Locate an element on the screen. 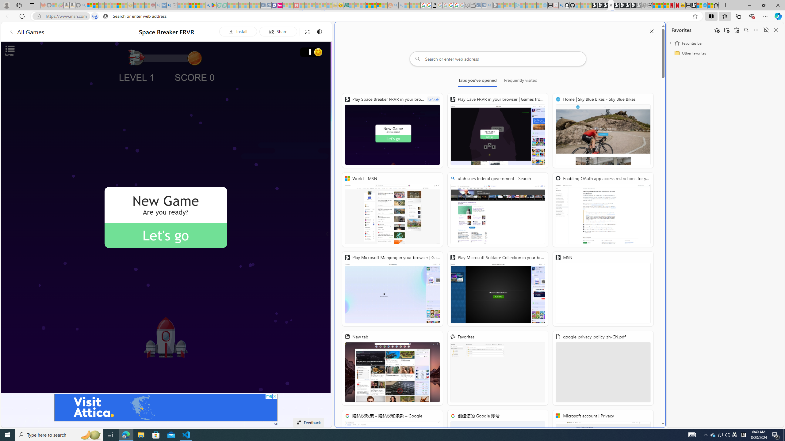  Search or enter web address is located at coordinates (497, 59).